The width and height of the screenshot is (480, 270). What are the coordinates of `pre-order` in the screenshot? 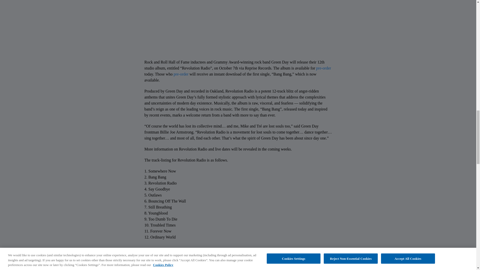 It's located at (323, 68).